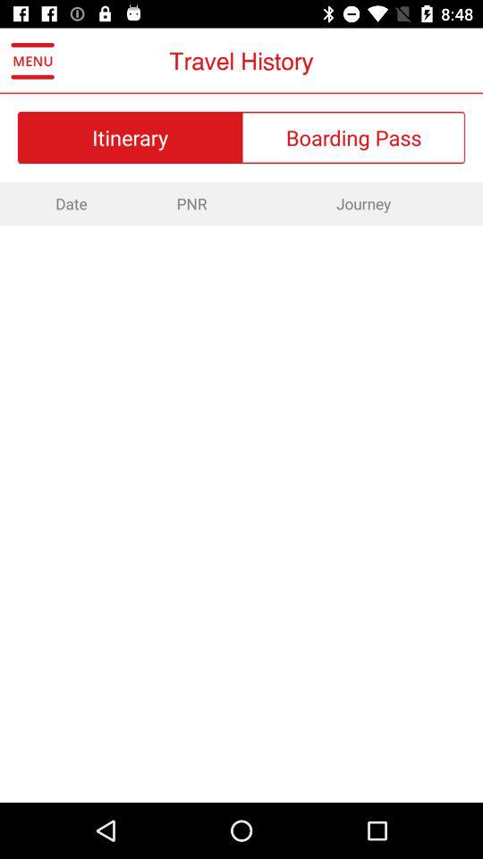  What do you see at coordinates (191, 203) in the screenshot?
I see `press the pnr` at bounding box center [191, 203].